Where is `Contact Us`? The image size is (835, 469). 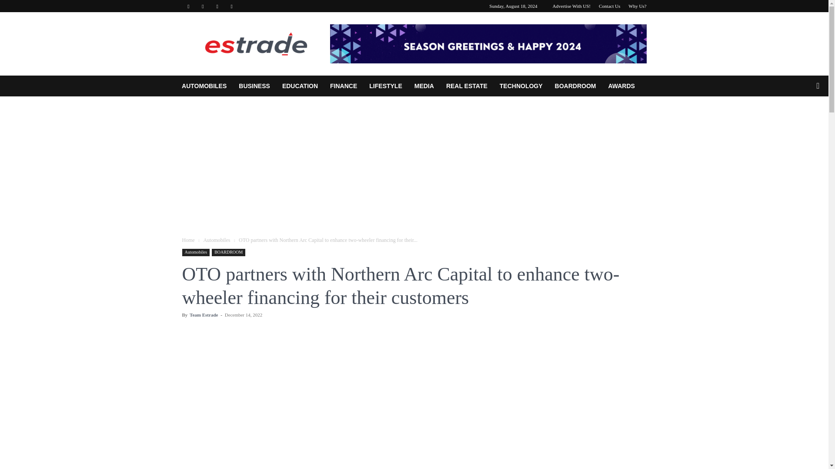 Contact Us is located at coordinates (609, 6).